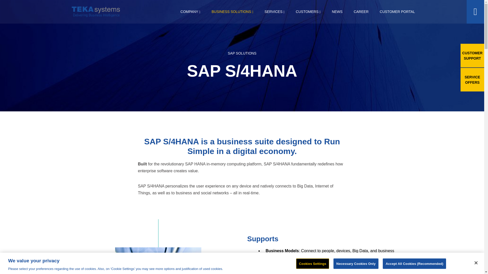 Image resolution: width=488 pixels, height=274 pixels. What do you see at coordinates (274, 12) in the screenshot?
I see `SERVICES` at bounding box center [274, 12].